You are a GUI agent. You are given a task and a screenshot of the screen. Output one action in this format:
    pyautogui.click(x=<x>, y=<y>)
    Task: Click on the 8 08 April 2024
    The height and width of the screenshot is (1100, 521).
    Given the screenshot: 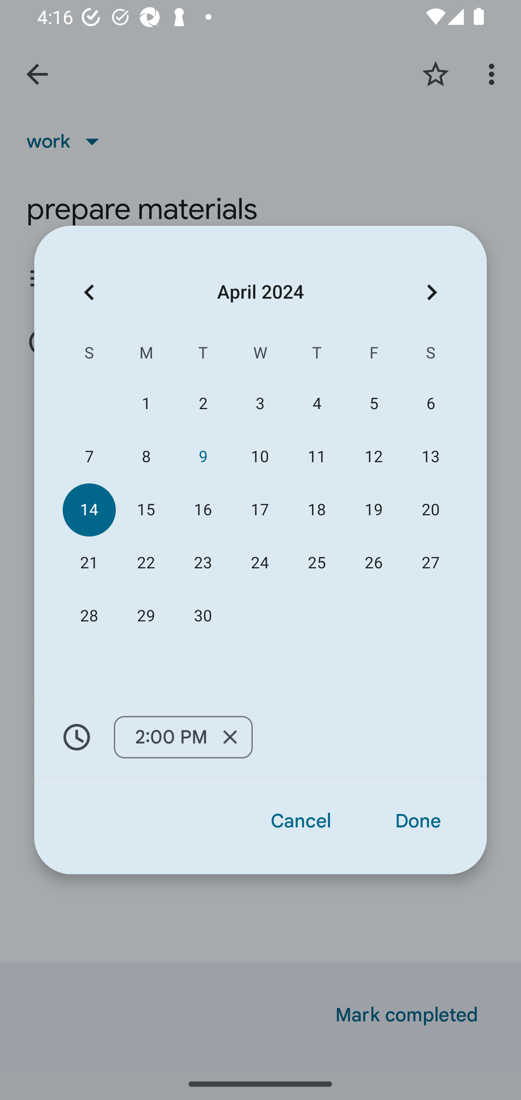 What is the action you would take?
    pyautogui.click(x=146, y=456)
    